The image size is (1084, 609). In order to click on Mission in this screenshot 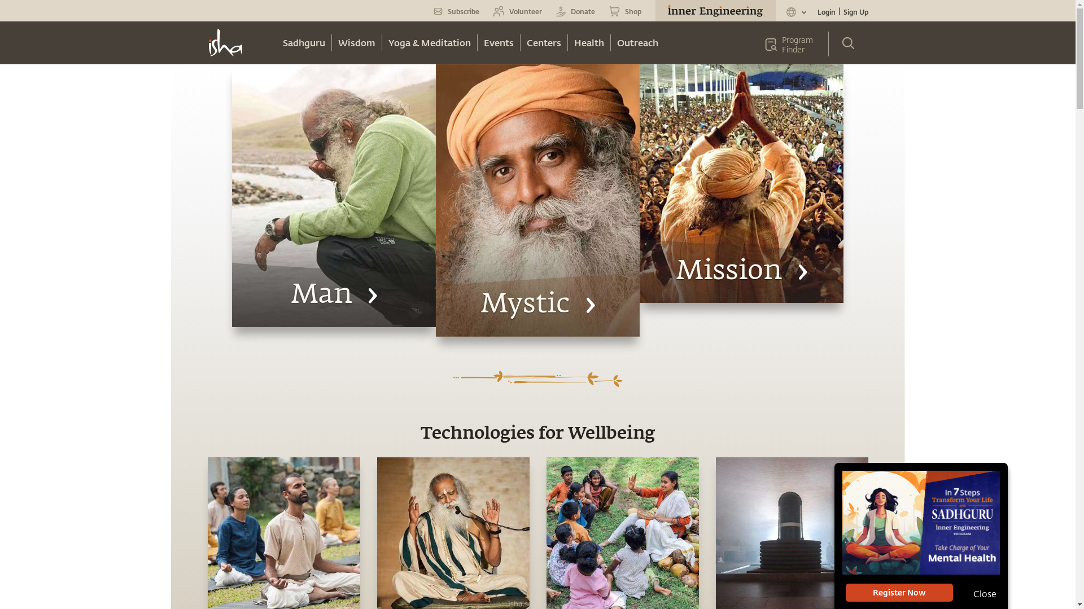, I will do `click(742, 184)`.